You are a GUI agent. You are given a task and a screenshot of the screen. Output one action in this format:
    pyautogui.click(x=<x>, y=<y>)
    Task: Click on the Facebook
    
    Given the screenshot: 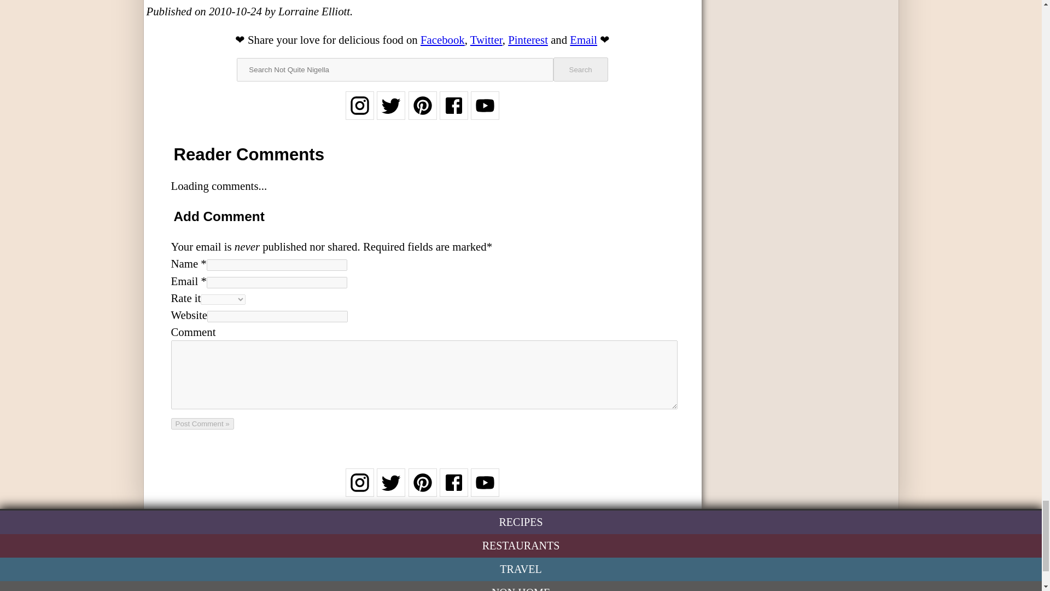 What is the action you would take?
    pyautogui.click(x=443, y=39)
    